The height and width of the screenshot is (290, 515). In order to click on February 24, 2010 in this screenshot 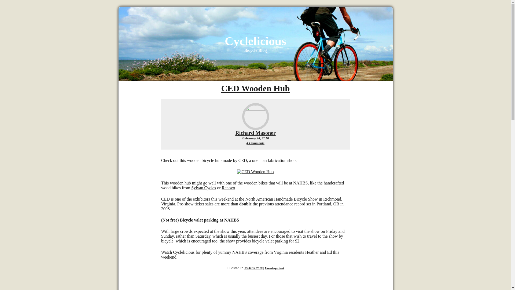, I will do `click(184, 252)`.